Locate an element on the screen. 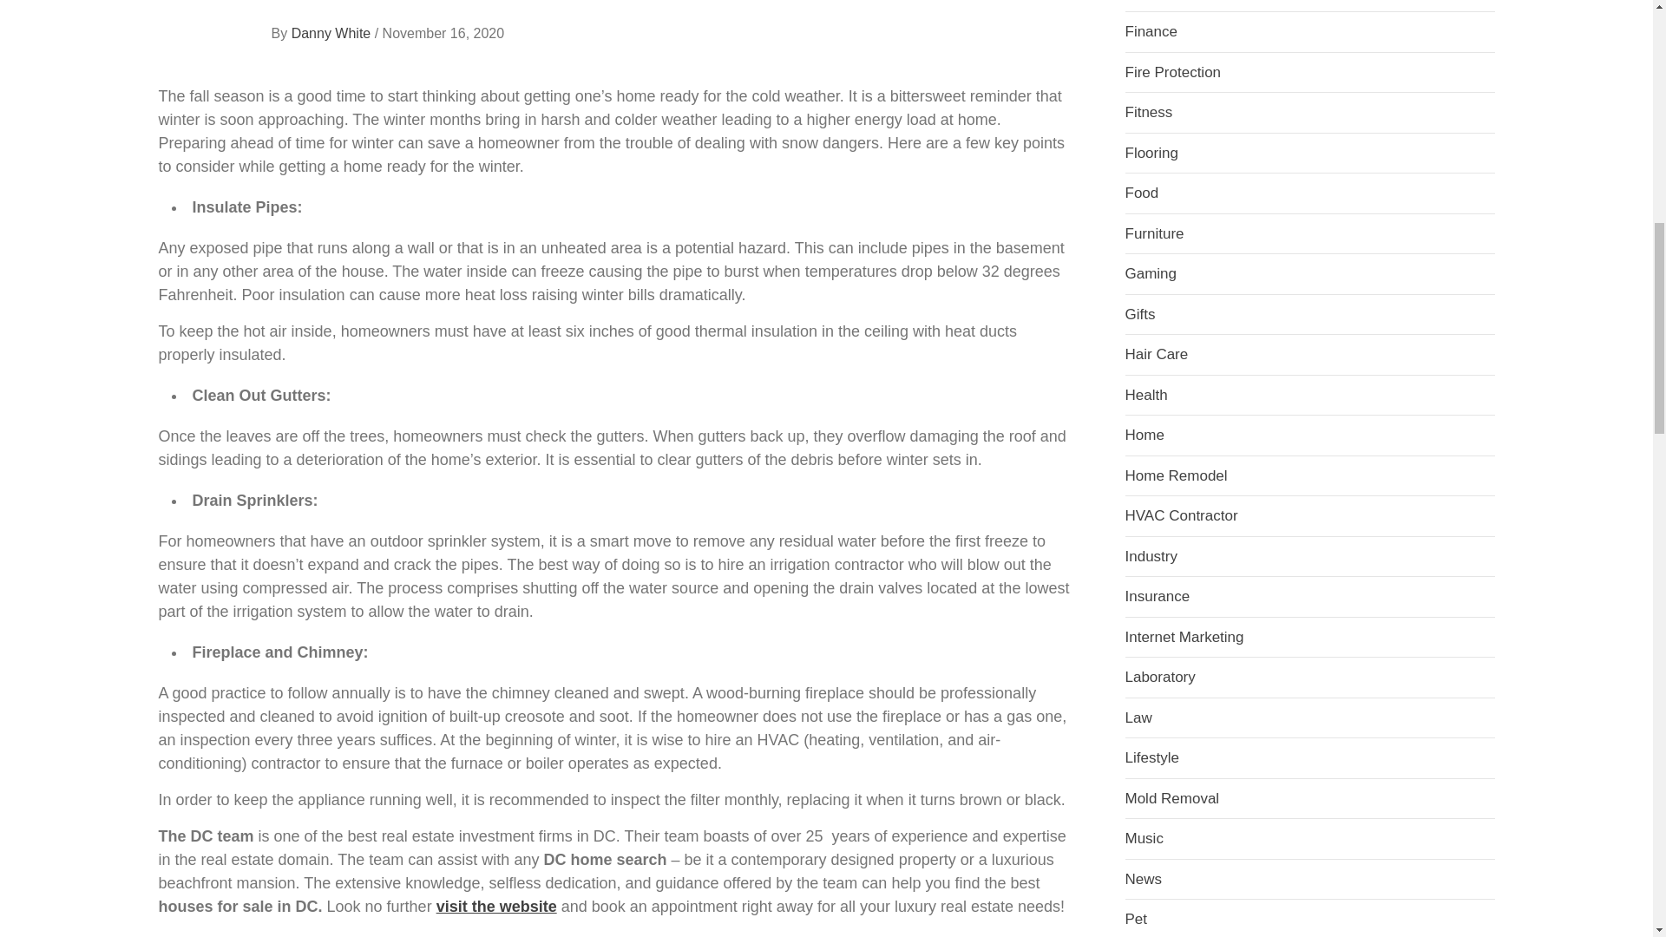  Fitness is located at coordinates (1149, 112).